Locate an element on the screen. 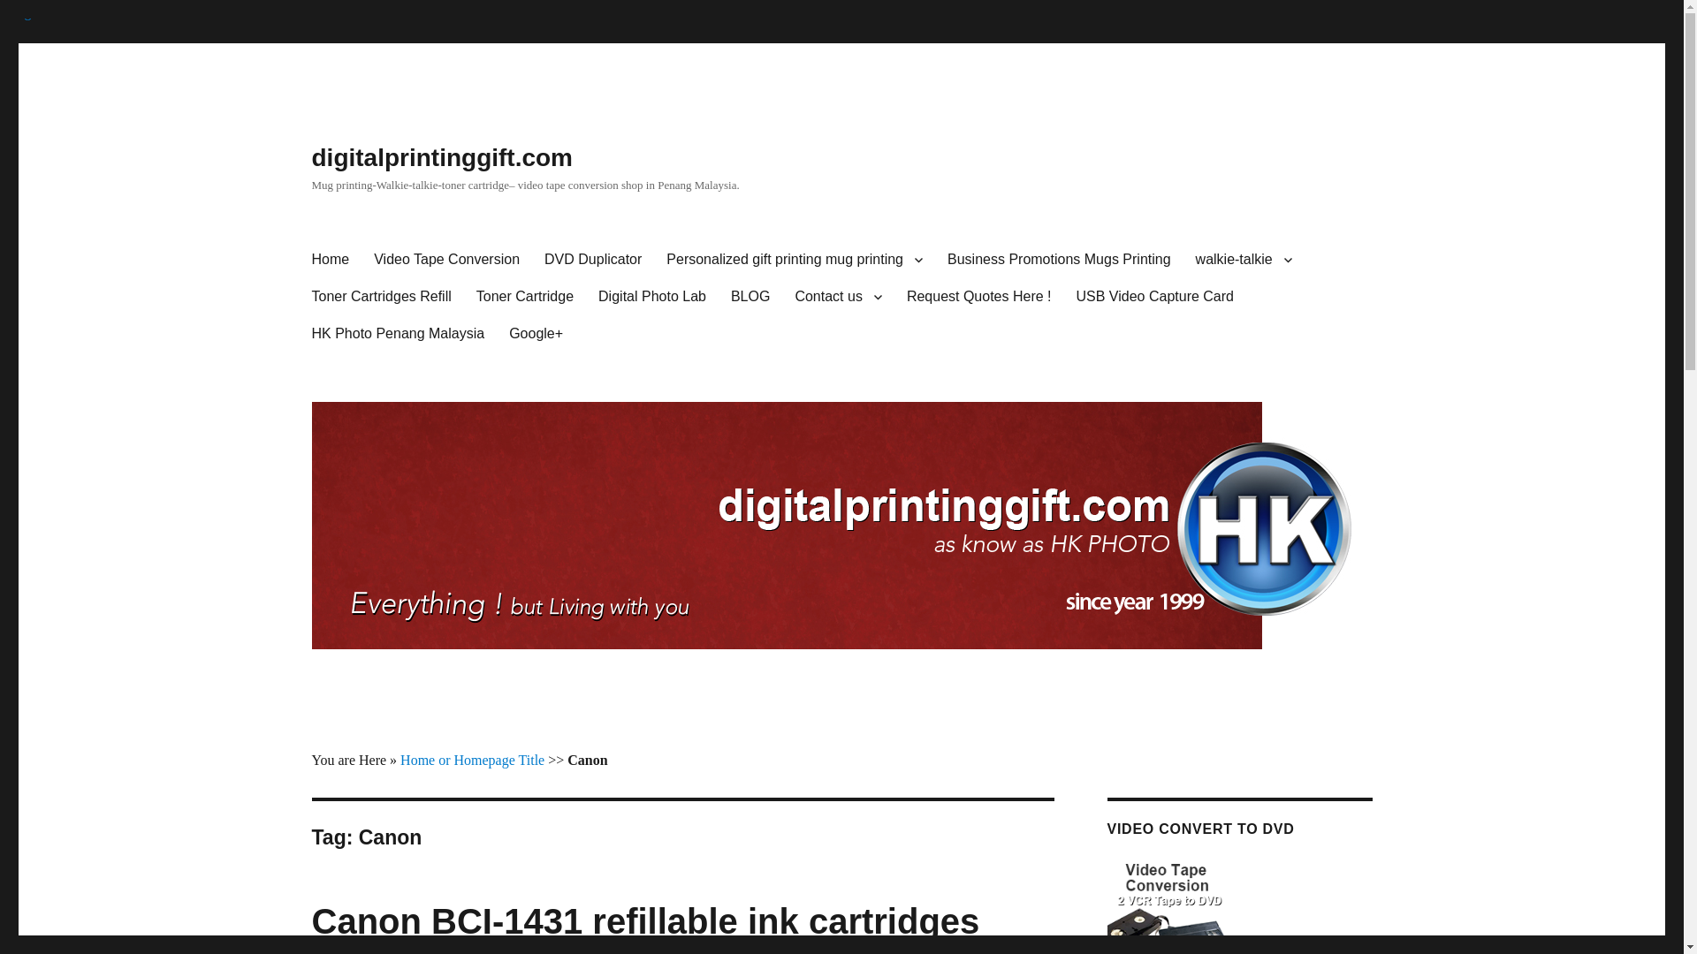 This screenshot has height=954, width=1697. Your One Stop Experts Personalized Gift Printing Shop is located at coordinates (794, 260).